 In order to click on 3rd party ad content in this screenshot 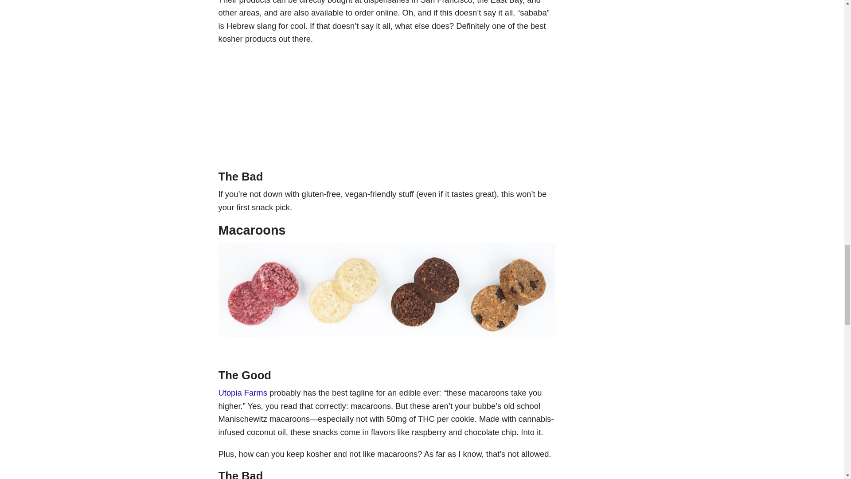, I will do `click(386, 110)`.